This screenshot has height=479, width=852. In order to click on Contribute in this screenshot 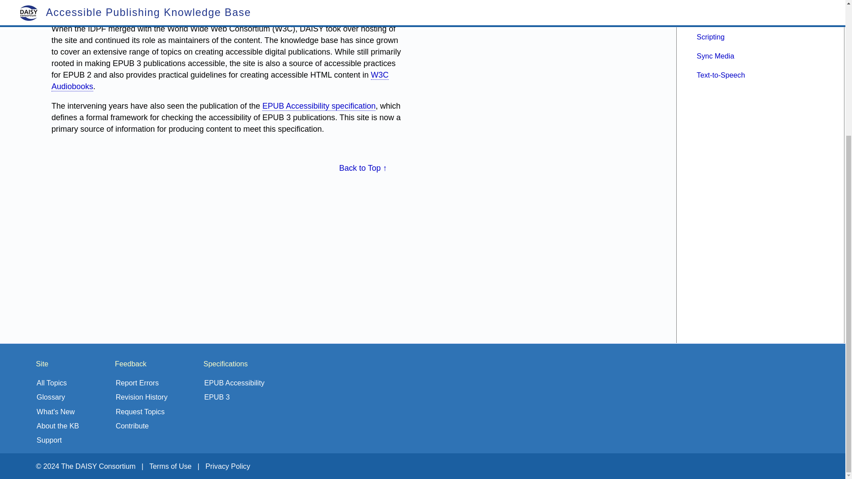, I will do `click(132, 426)`.